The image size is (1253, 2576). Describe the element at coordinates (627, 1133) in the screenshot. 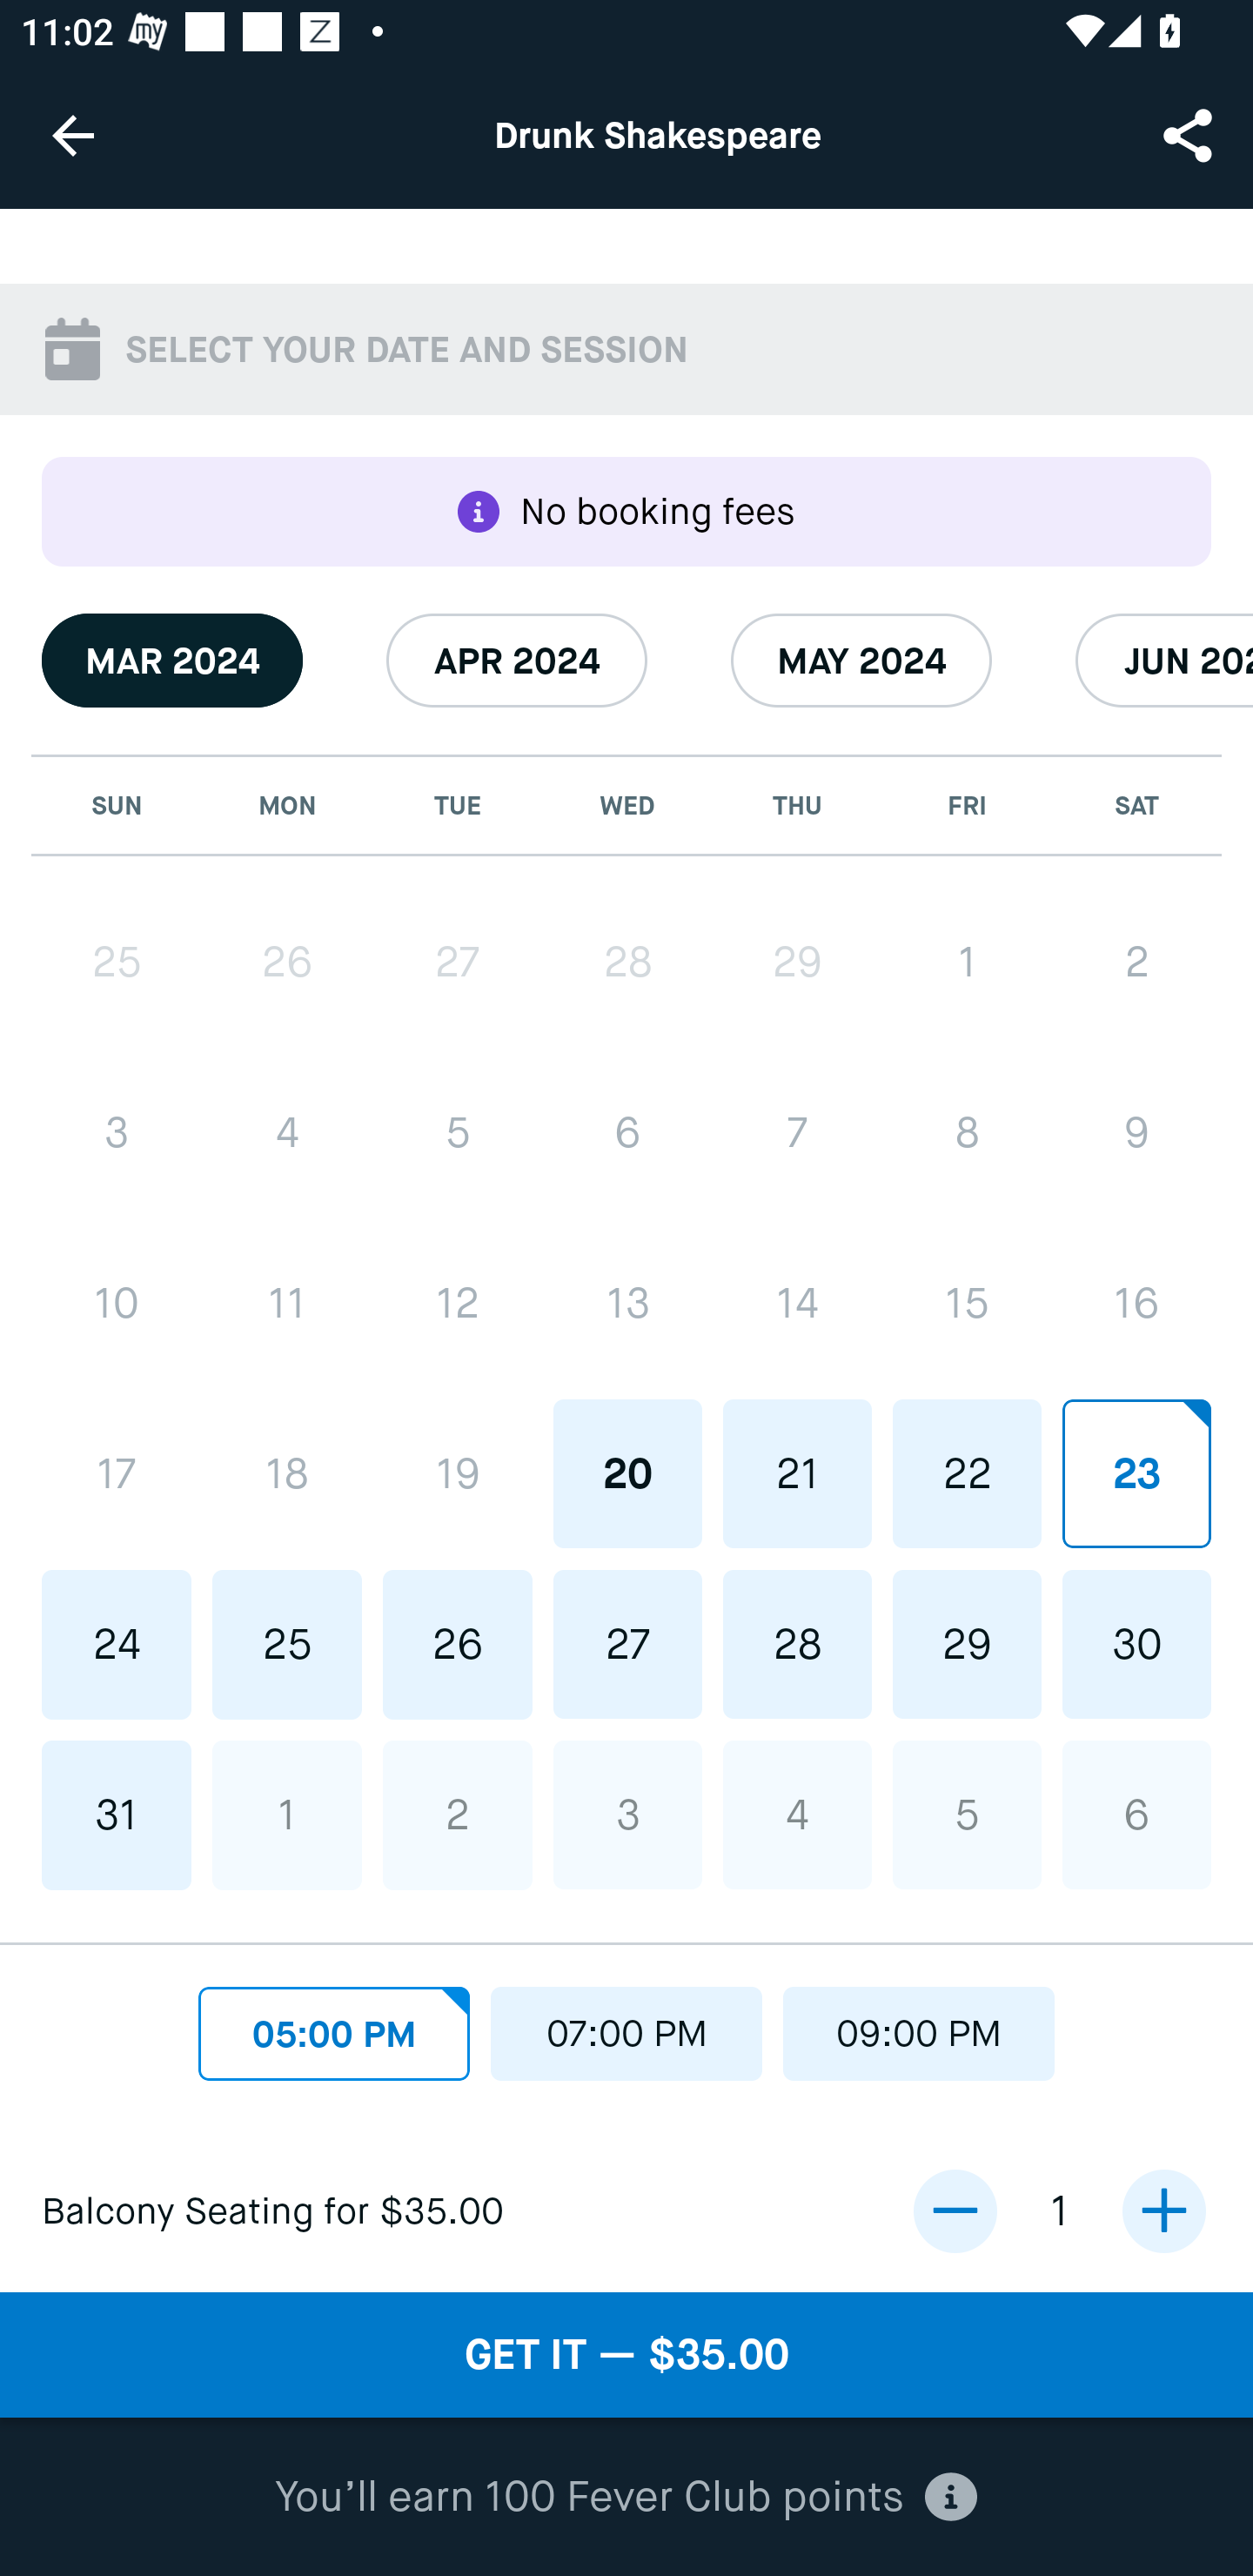

I see `6` at that location.